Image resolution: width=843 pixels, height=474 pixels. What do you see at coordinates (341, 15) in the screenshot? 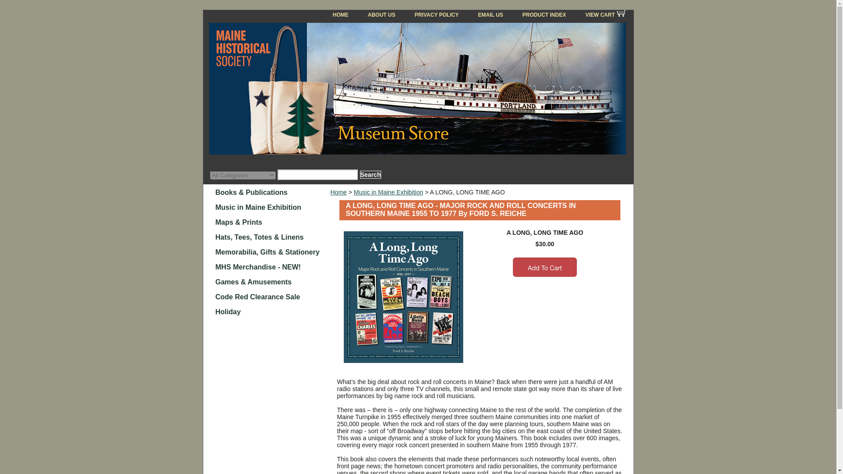
I see `HOME` at bounding box center [341, 15].